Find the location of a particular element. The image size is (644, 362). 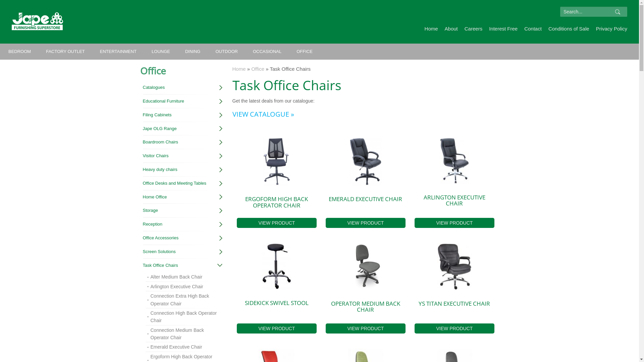

Careers is located at coordinates (474, 29).